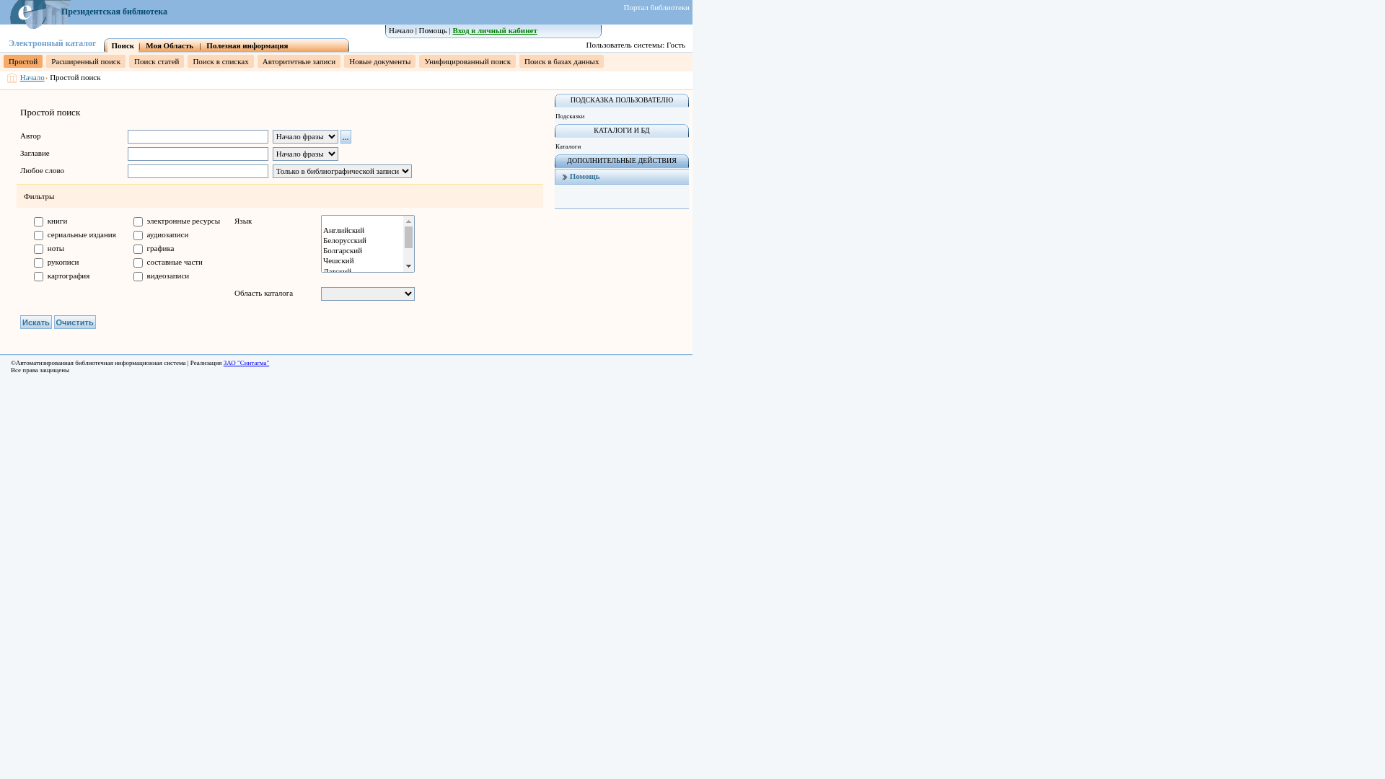 The image size is (1385, 779). What do you see at coordinates (565, 176) in the screenshot?
I see `Help` at bounding box center [565, 176].